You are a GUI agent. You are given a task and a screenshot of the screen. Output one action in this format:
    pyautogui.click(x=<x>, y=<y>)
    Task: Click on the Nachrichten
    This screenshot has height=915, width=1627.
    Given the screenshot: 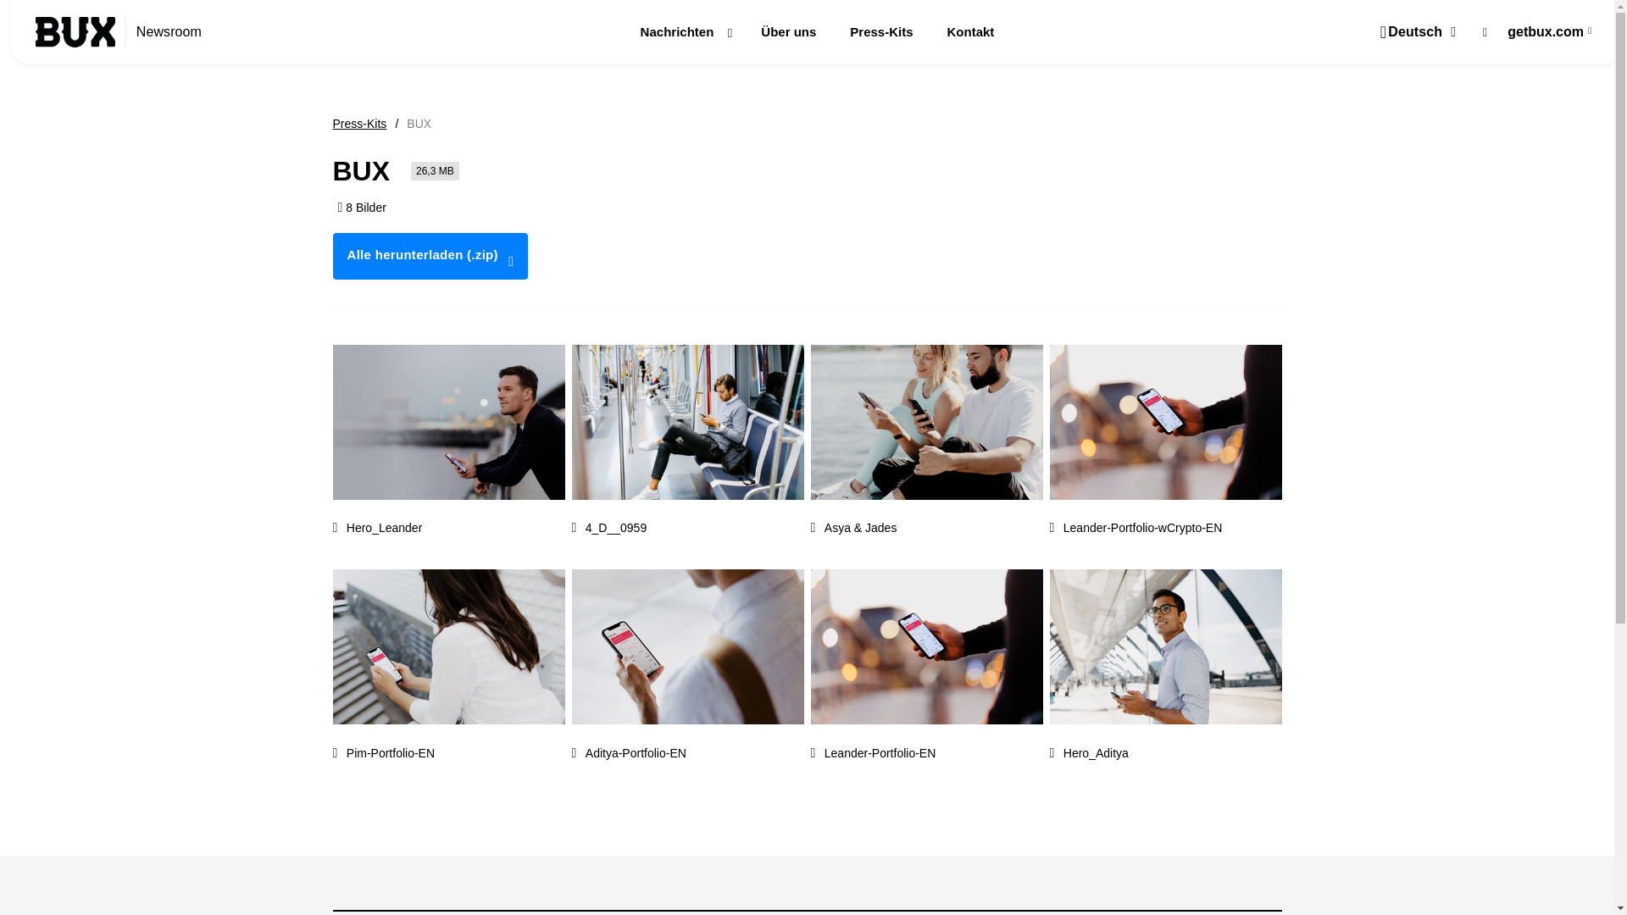 What is the action you would take?
    pyautogui.click(x=684, y=44)
    